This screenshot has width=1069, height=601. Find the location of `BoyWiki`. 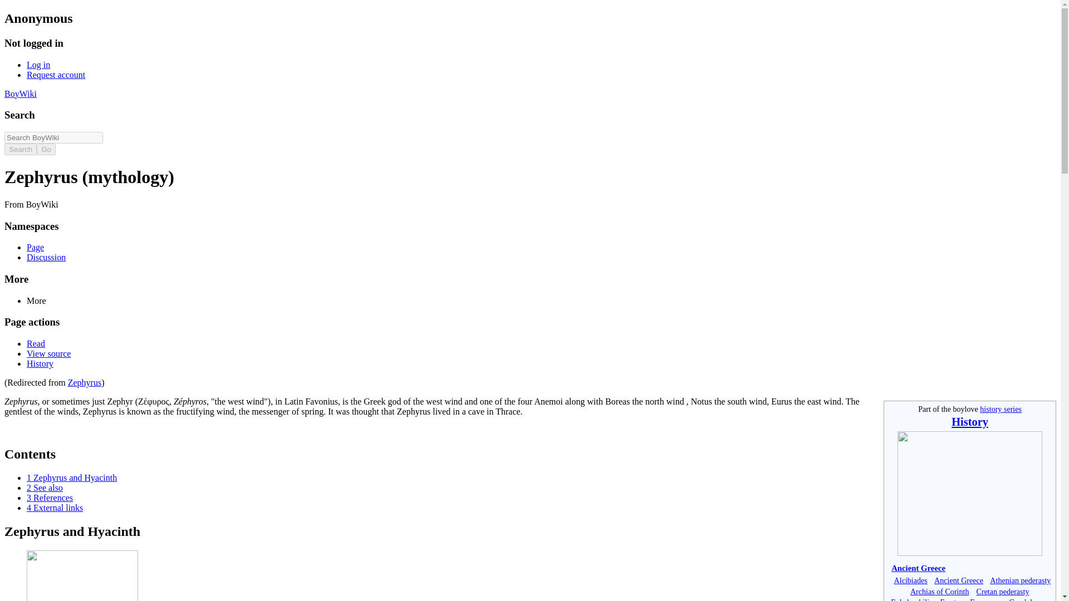

BoyWiki is located at coordinates (20, 93).